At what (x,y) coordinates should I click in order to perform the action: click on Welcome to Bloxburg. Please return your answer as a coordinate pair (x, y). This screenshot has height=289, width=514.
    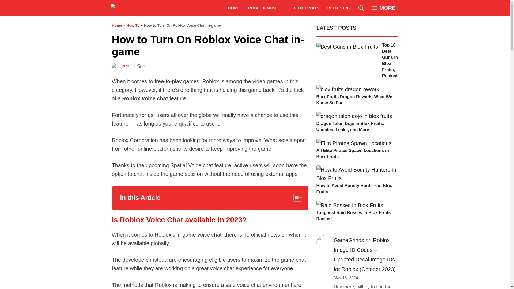
    Looking at the image, I should click on (339, 8).